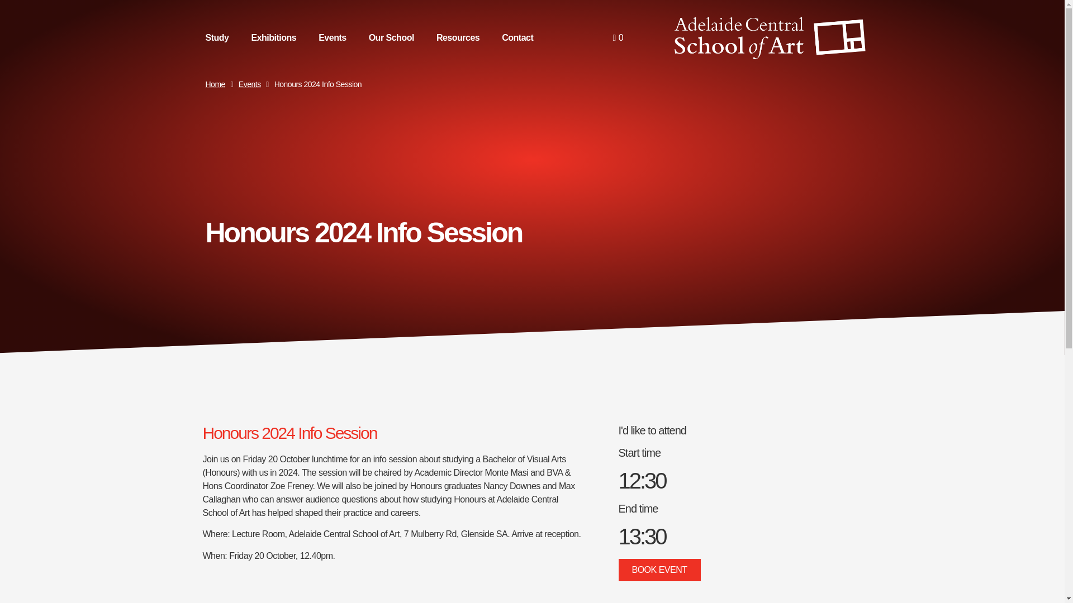 The width and height of the screenshot is (1073, 603). What do you see at coordinates (216, 85) in the screenshot?
I see `Home` at bounding box center [216, 85].